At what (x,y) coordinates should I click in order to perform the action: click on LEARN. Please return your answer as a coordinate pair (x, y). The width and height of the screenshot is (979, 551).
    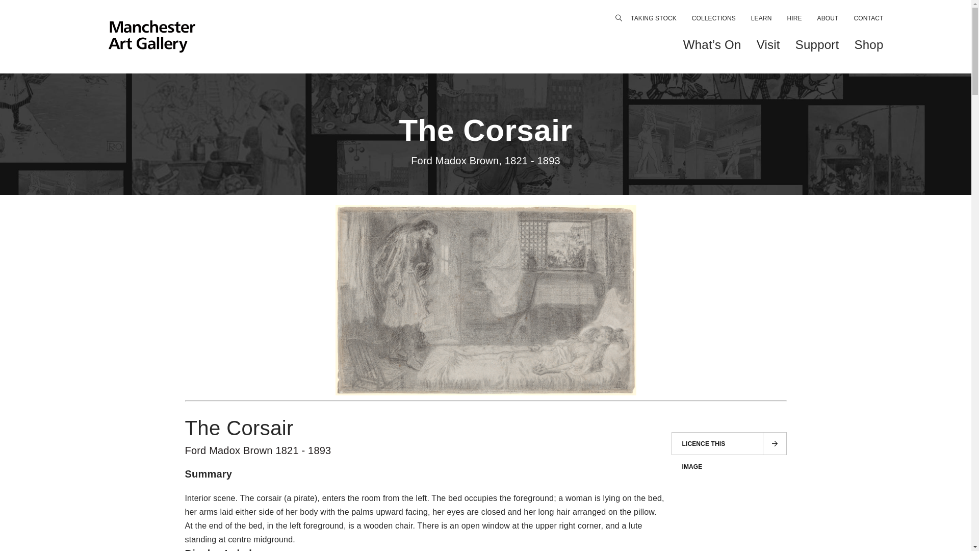
    Looking at the image, I should click on (761, 18).